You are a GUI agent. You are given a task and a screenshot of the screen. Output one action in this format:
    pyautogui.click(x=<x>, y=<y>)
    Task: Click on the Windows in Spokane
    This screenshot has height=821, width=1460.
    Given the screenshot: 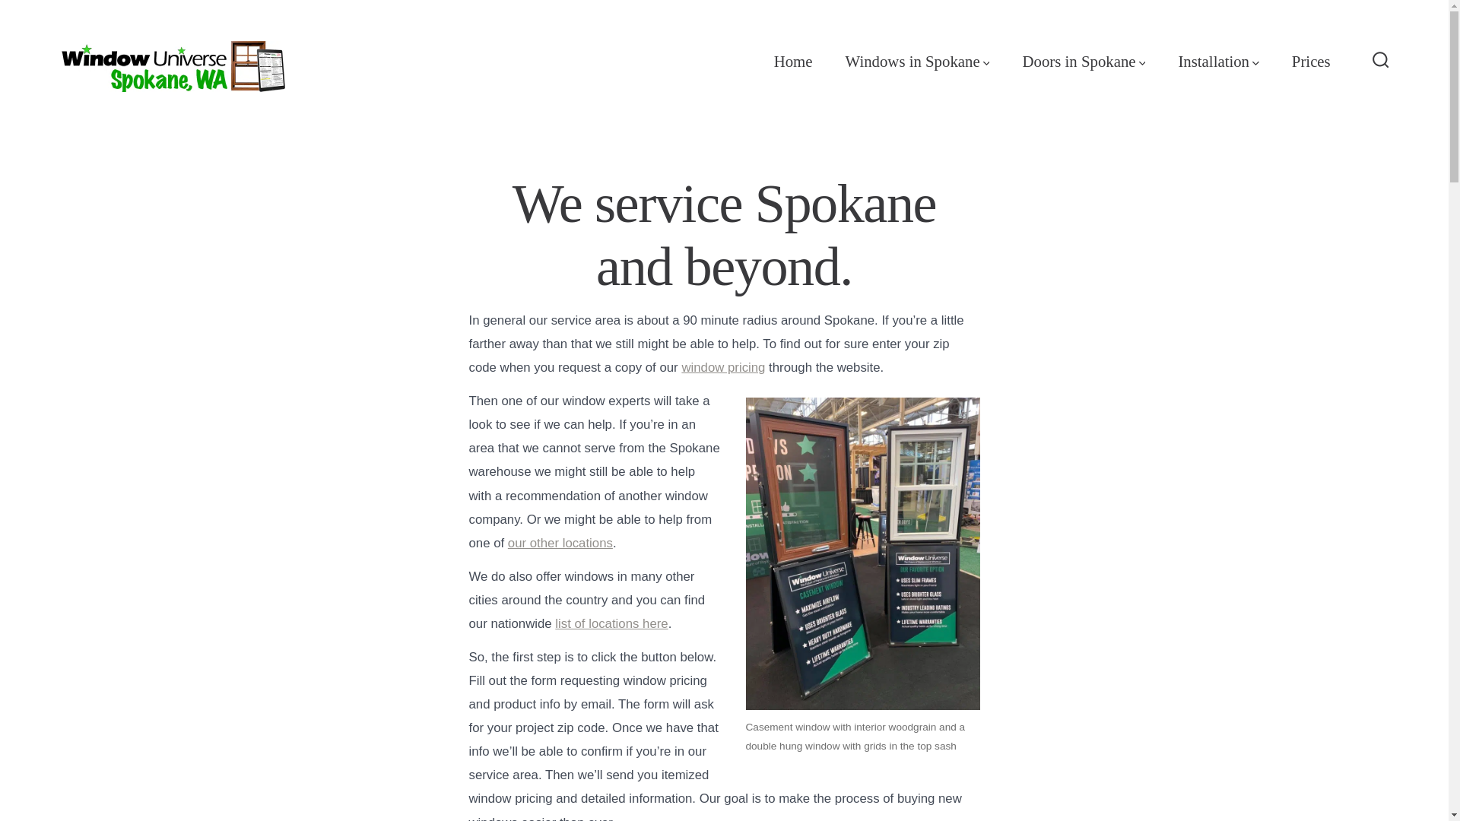 What is the action you would take?
    pyautogui.click(x=917, y=61)
    